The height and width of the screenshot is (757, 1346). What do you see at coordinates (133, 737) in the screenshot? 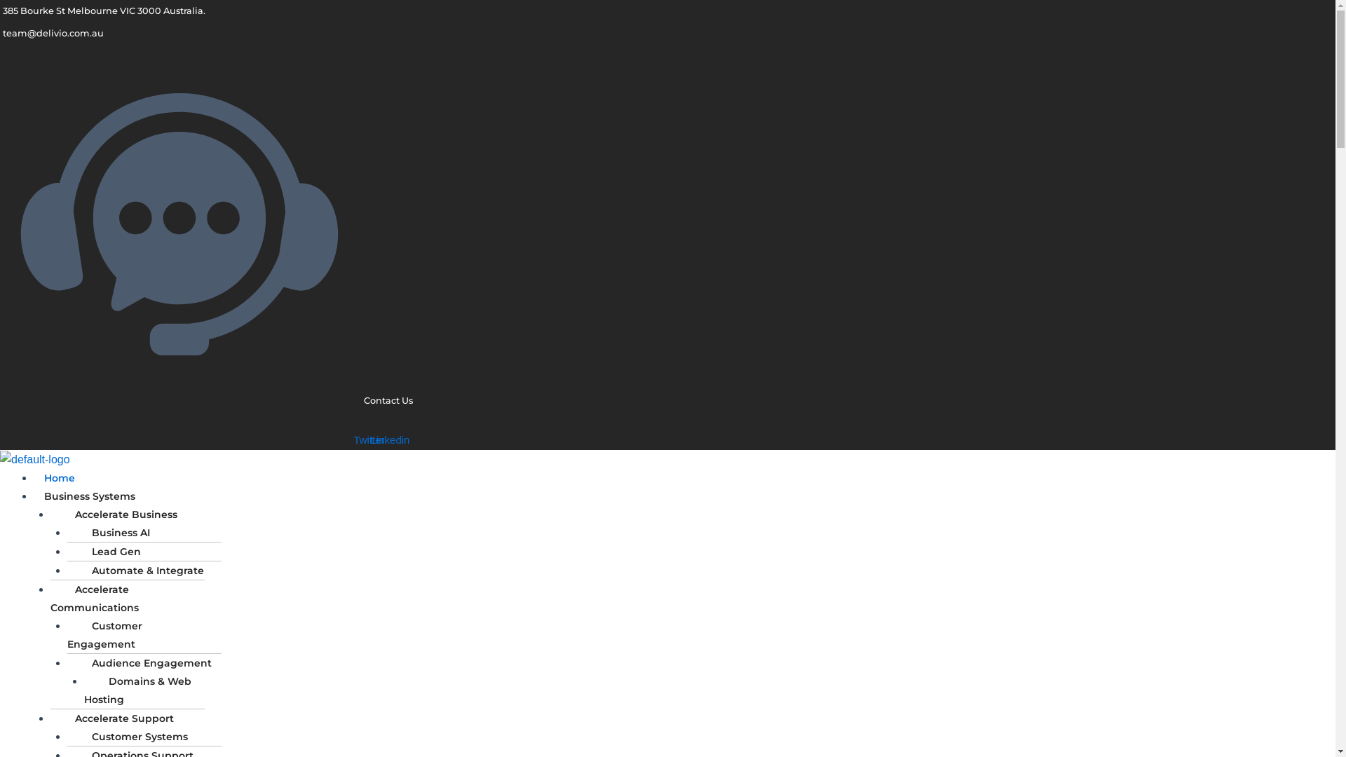
I see `Customer Systems` at bounding box center [133, 737].